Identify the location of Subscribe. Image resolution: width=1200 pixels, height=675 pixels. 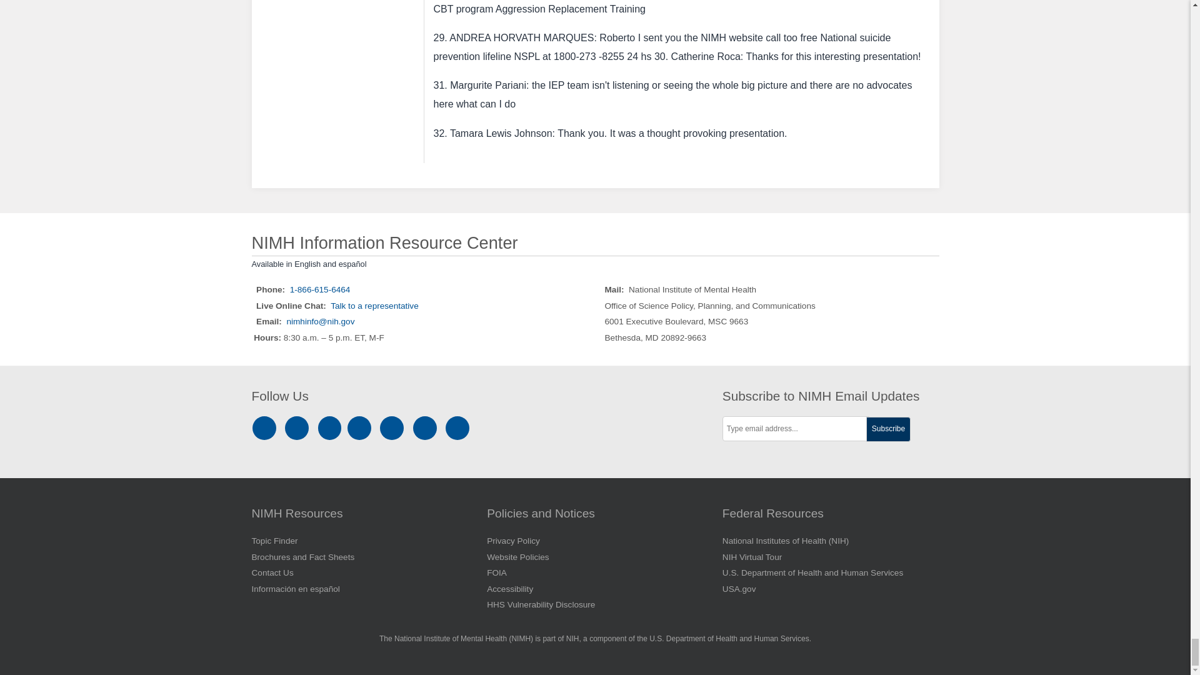
(889, 429).